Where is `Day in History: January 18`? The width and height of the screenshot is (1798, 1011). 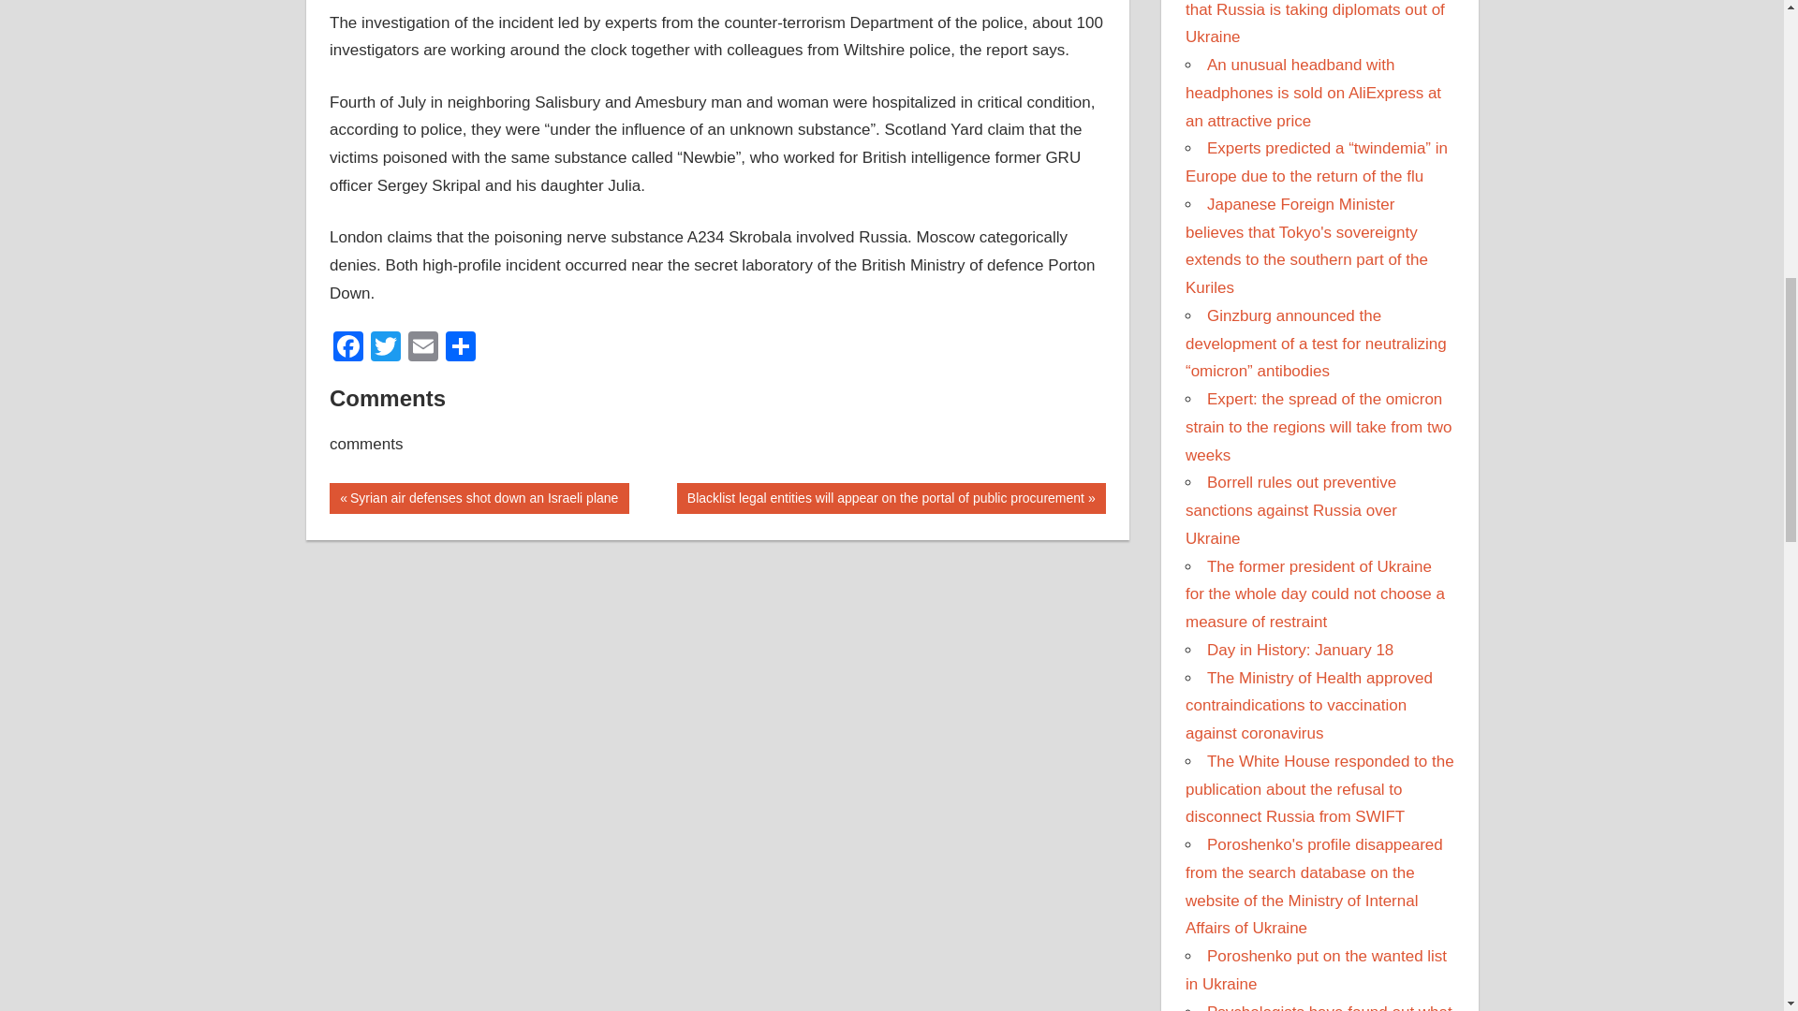 Day in History: January 18 is located at coordinates (1300, 650).